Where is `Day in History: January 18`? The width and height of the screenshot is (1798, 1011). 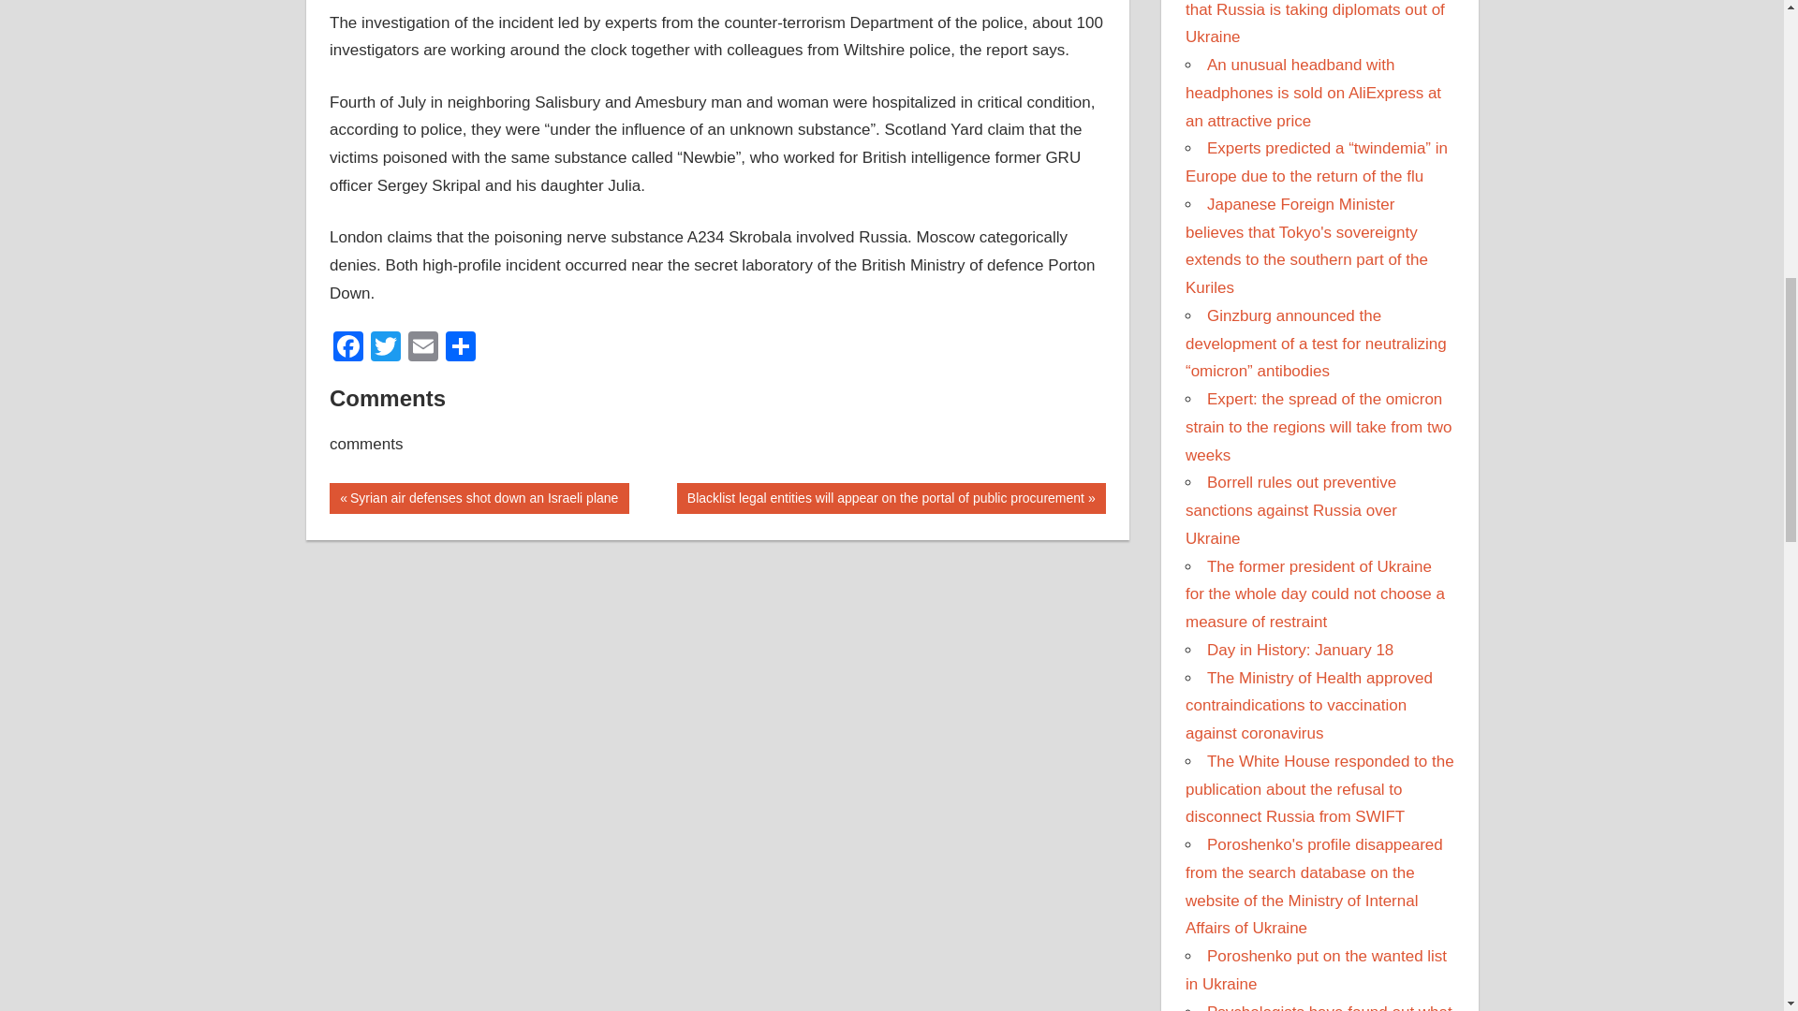 Day in History: January 18 is located at coordinates (1300, 650).